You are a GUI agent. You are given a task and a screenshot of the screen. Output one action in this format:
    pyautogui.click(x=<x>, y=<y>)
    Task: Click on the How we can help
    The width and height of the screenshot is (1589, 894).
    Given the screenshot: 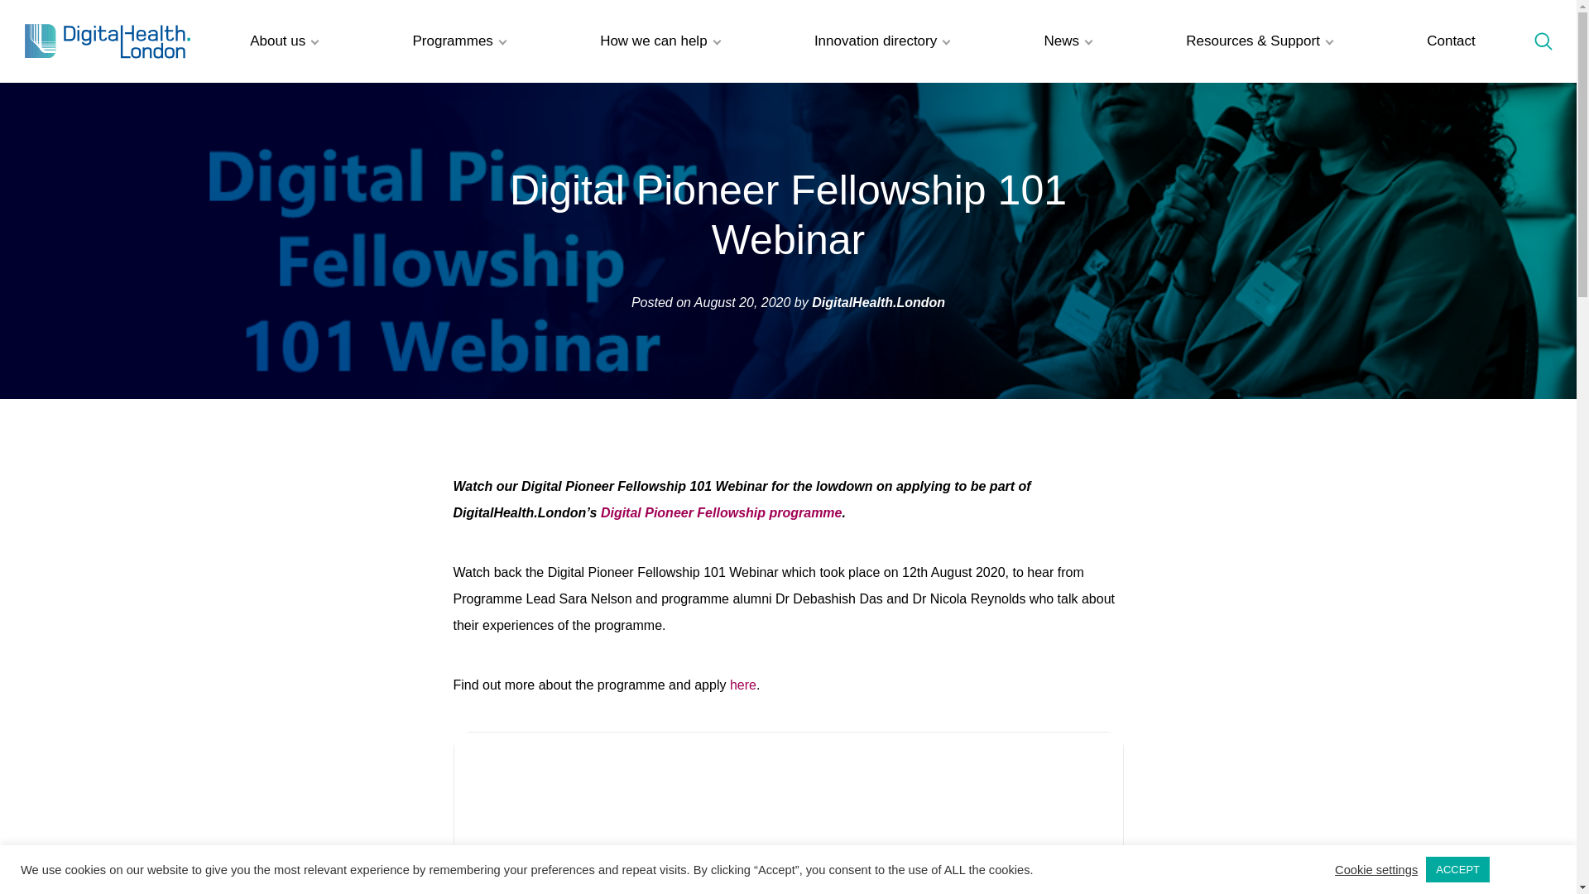 What is the action you would take?
    pyautogui.click(x=659, y=41)
    